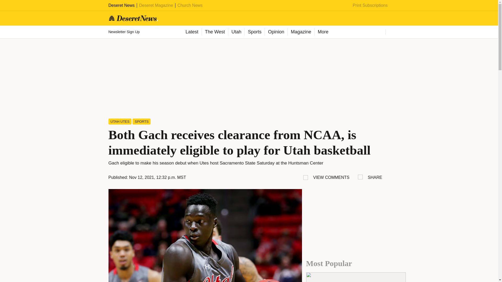 Image resolution: width=502 pixels, height=282 pixels. Describe the element at coordinates (370, 5) in the screenshot. I see `Print Subscriptions` at that location.